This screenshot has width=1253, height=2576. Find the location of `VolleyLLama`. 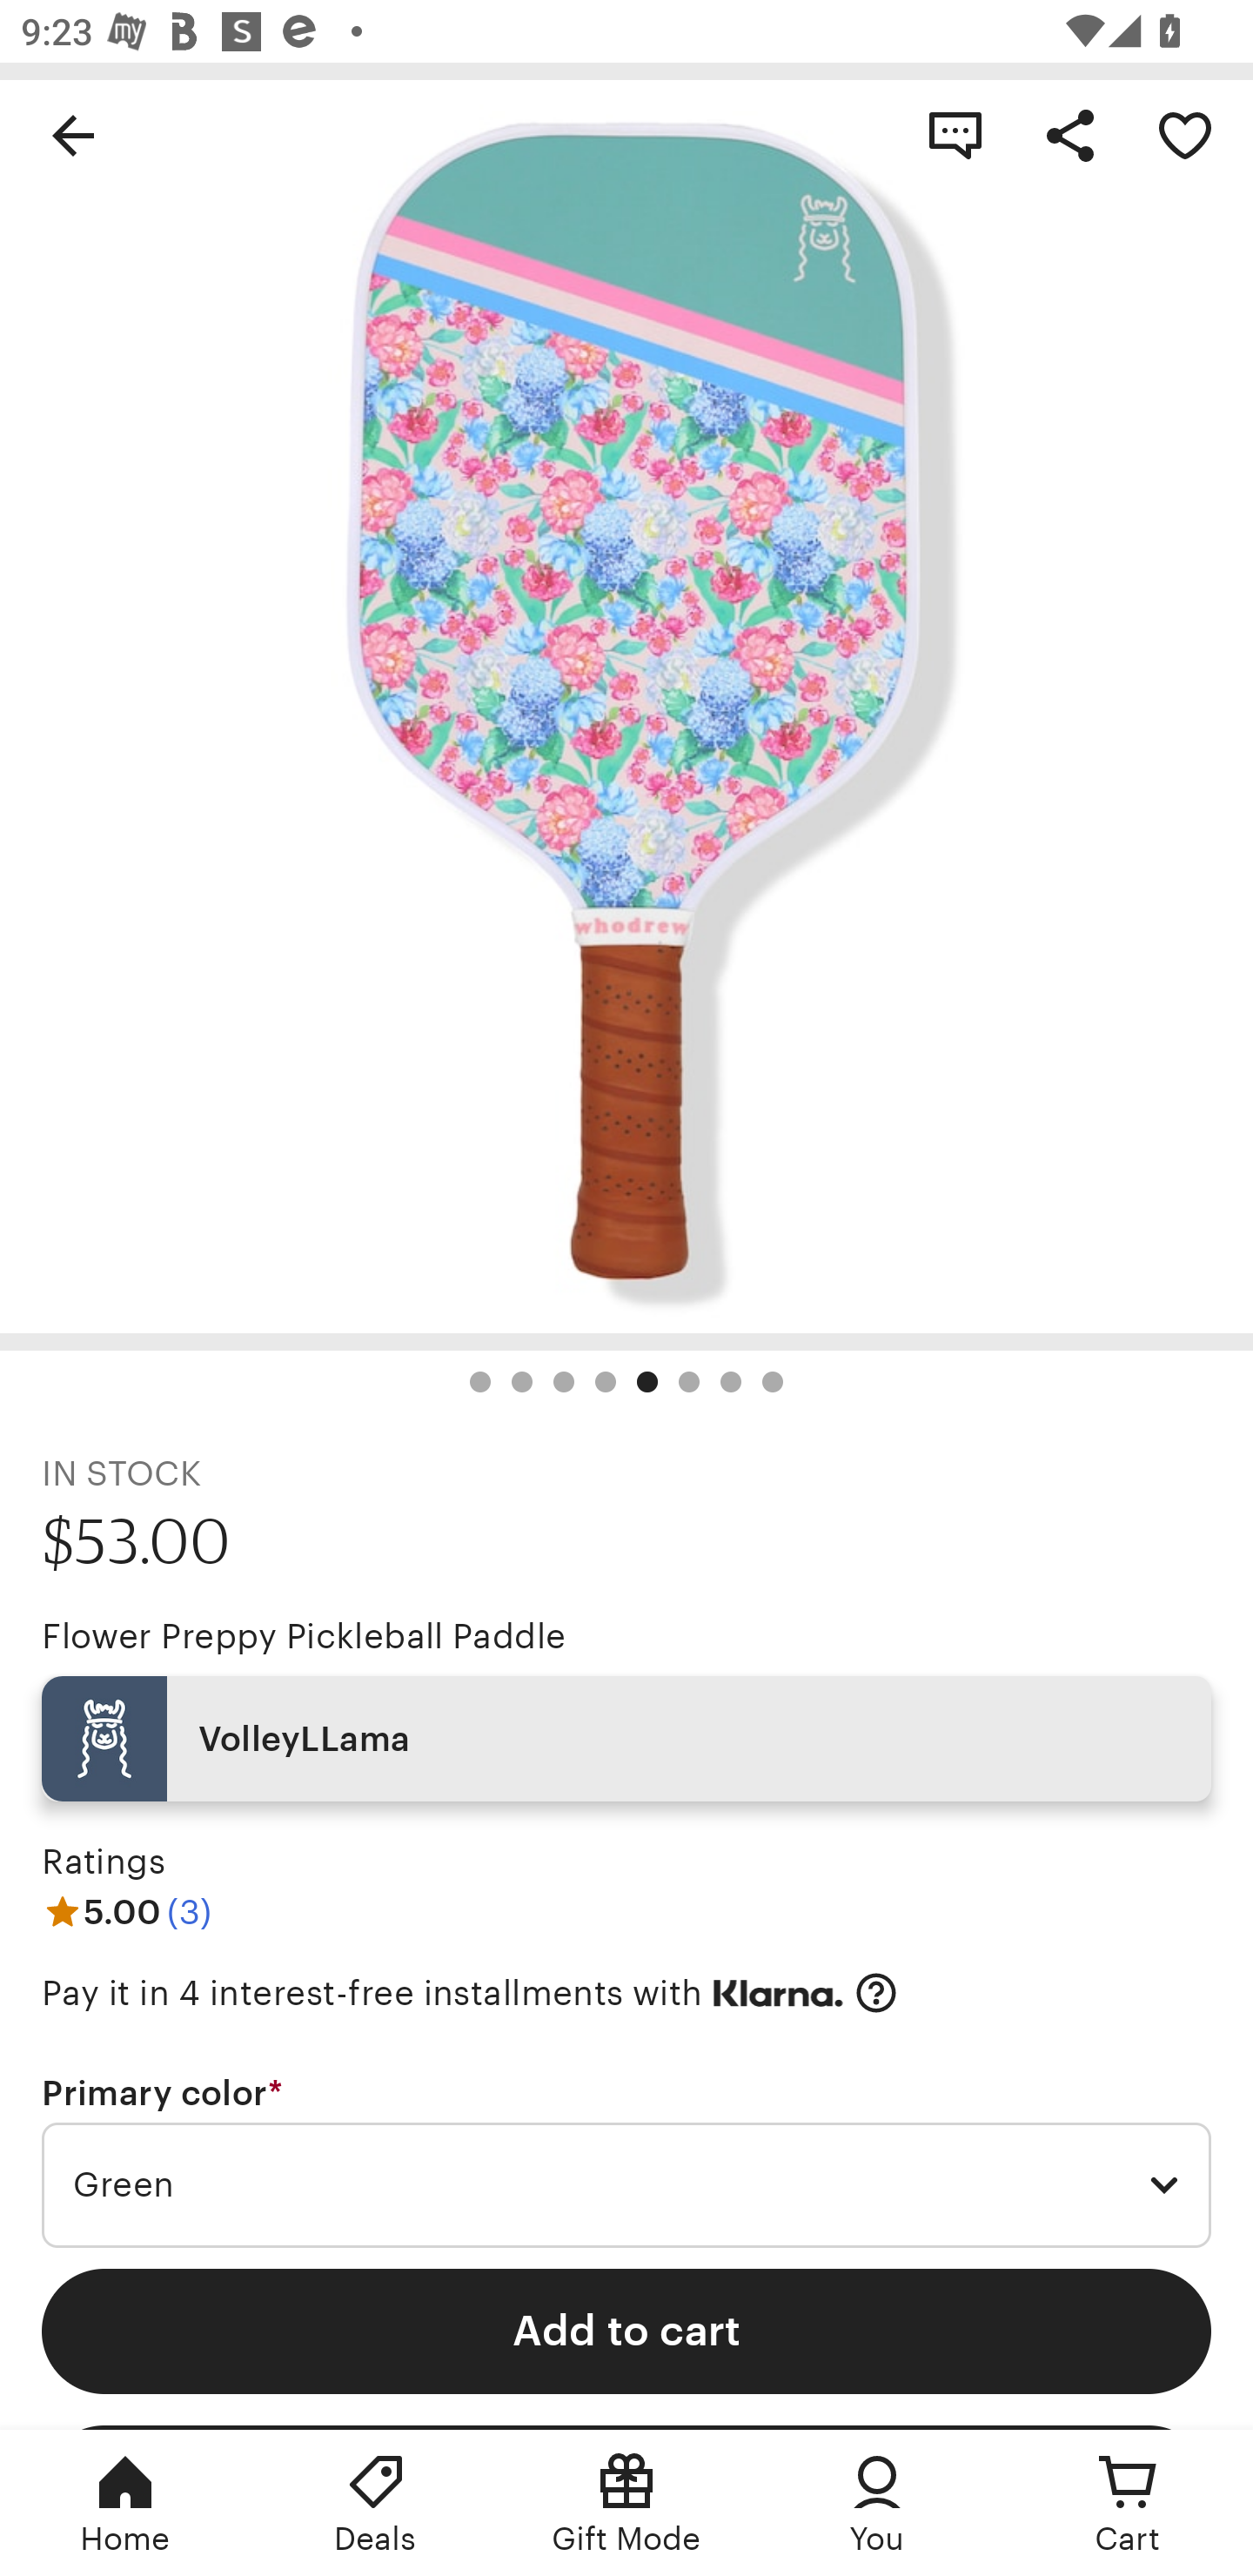

VolleyLLama is located at coordinates (626, 1739).